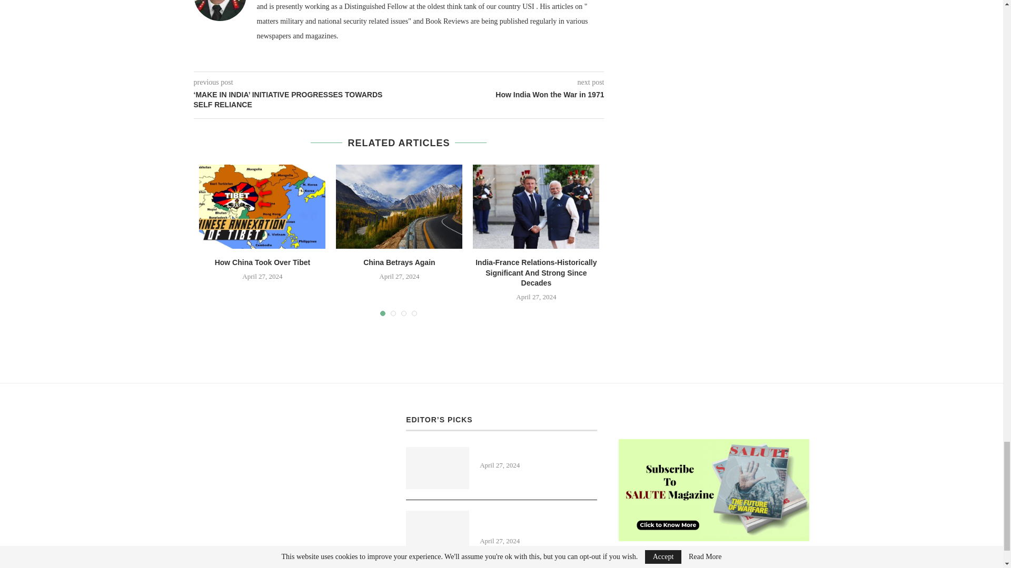  Describe the element at coordinates (262, 262) in the screenshot. I see `How China Took Over Tibet` at that location.